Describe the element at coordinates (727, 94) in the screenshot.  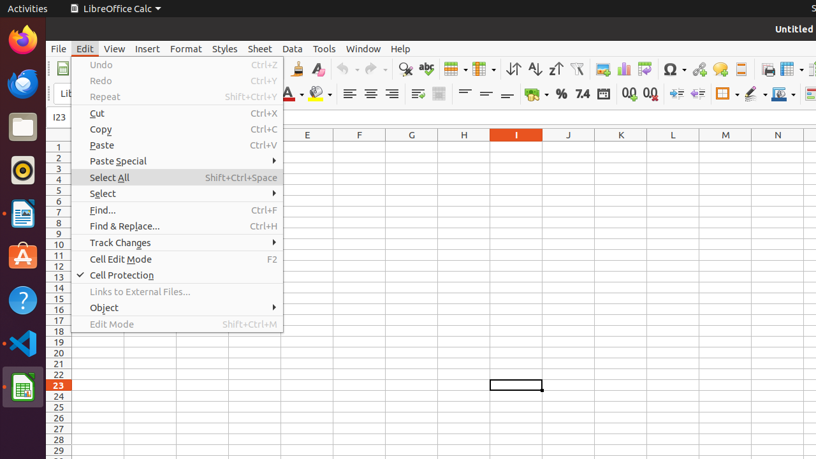
I see `Borders (Shift to overwrite)` at that location.